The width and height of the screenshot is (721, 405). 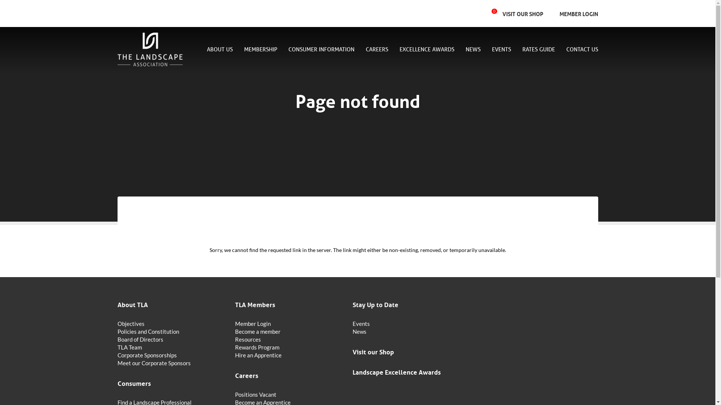 I want to click on RATES GUIDE, so click(x=538, y=50).